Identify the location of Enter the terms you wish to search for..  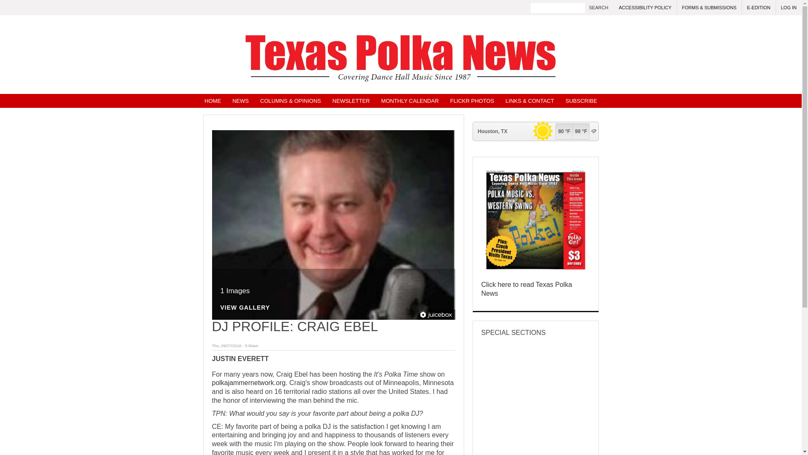
(558, 8).